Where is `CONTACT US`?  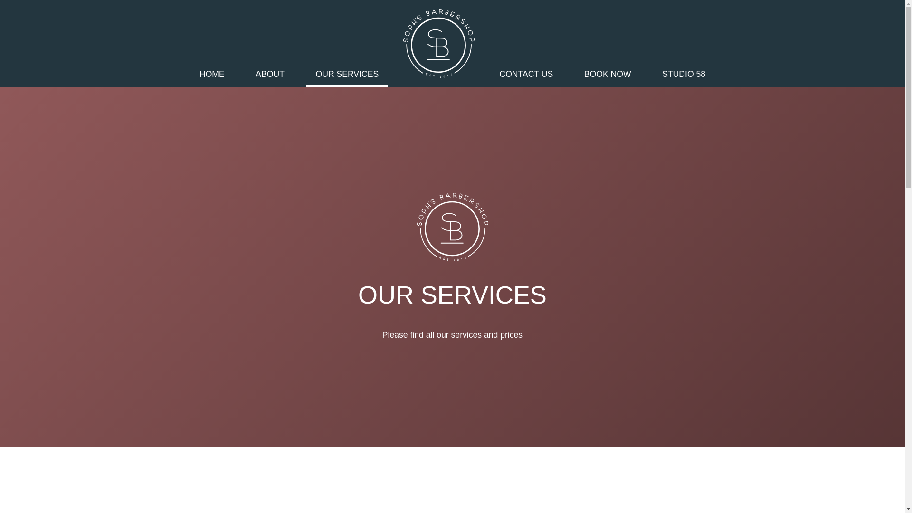 CONTACT US is located at coordinates (526, 74).